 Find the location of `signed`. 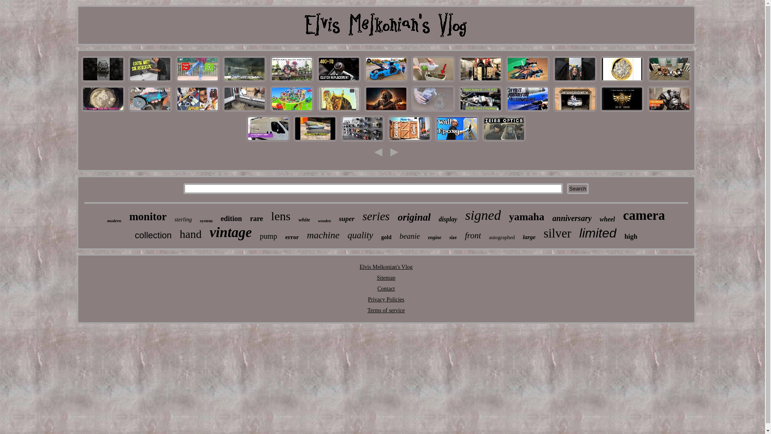

signed is located at coordinates (483, 215).